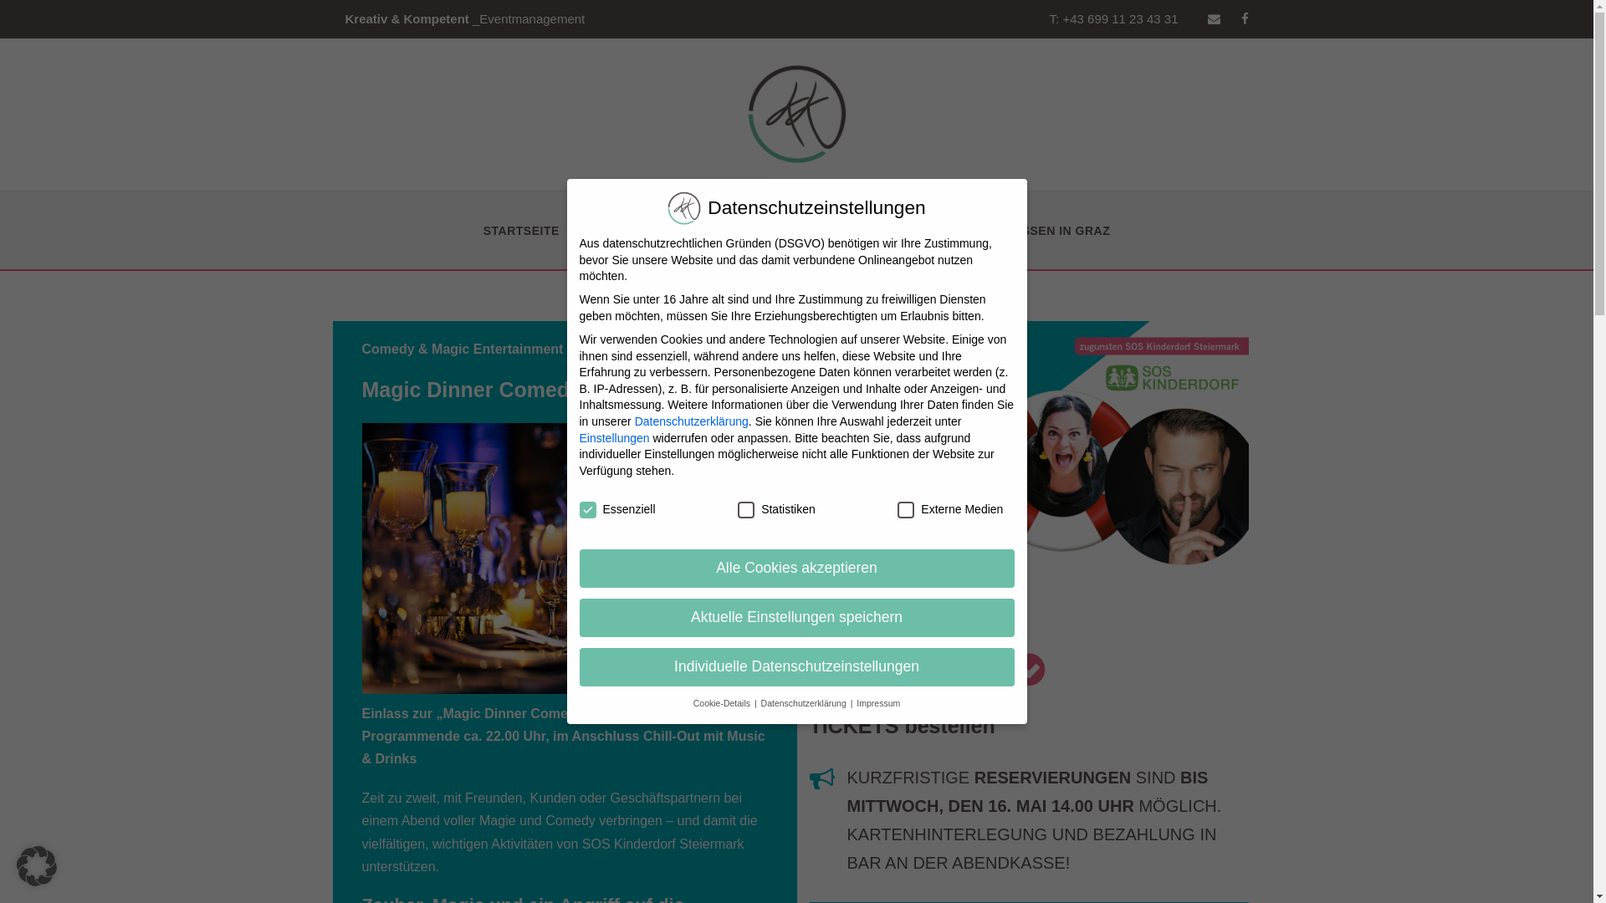  I want to click on Aktuelle Einstellungen speichern, so click(796, 618).